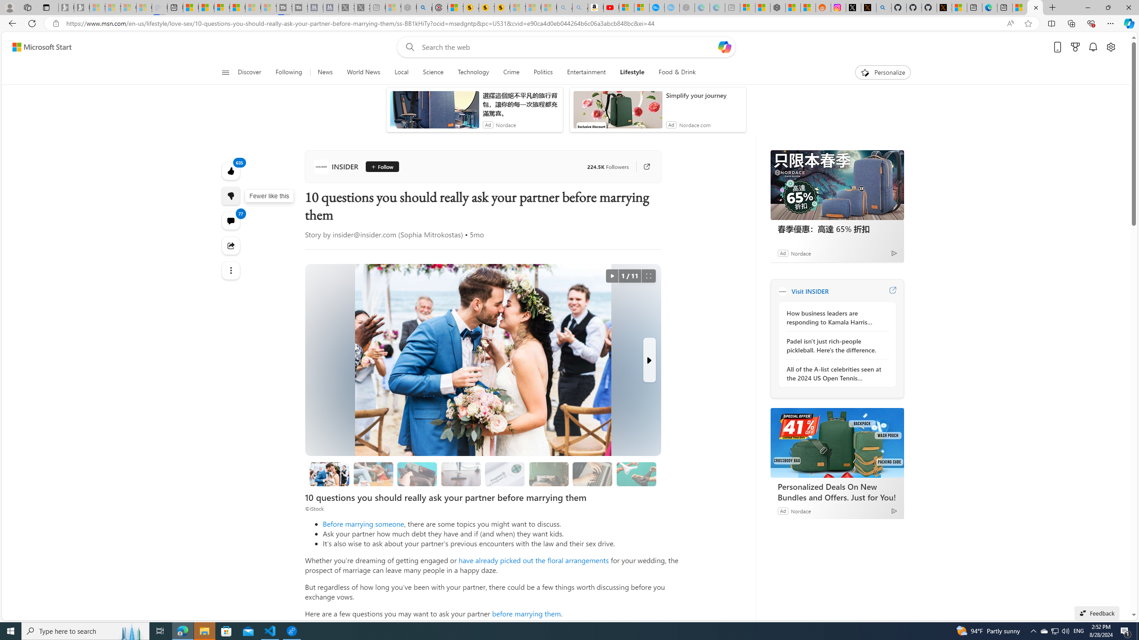  I want to click on Science, so click(432, 72).